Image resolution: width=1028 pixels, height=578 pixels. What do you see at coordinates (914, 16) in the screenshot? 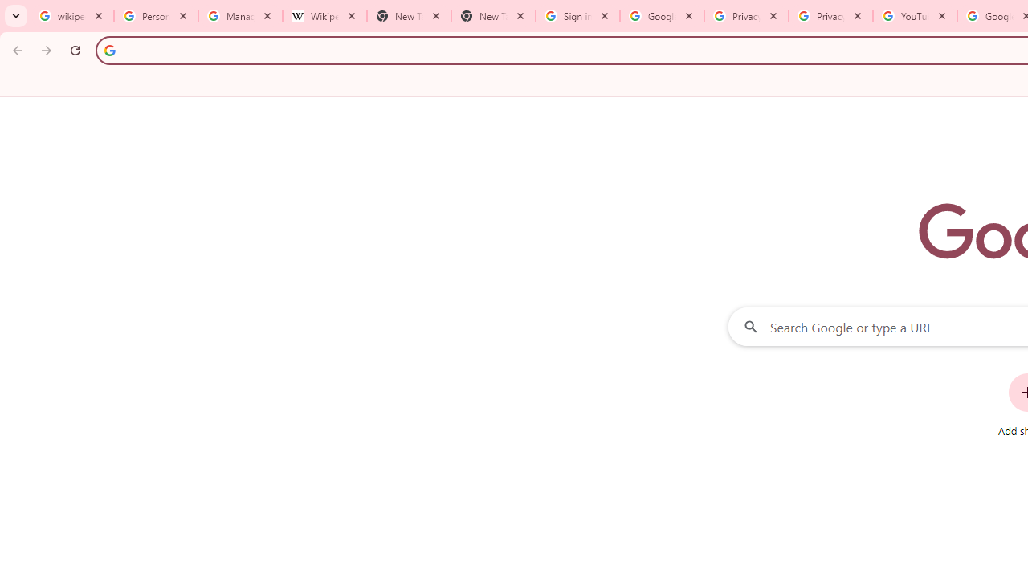
I see `YouTube` at bounding box center [914, 16].